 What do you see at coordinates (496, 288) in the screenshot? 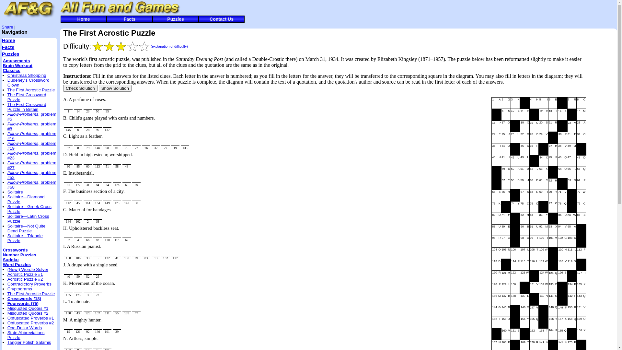
I see `128
P` at bounding box center [496, 288].